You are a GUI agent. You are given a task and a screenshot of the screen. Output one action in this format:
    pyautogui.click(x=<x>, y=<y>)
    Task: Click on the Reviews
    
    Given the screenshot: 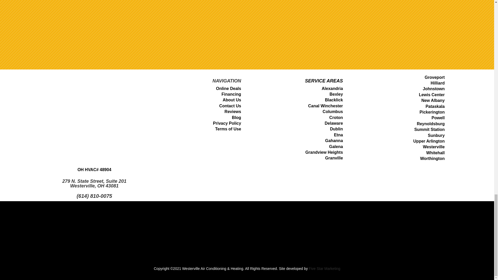 What is the action you would take?
    pyautogui.click(x=233, y=111)
    